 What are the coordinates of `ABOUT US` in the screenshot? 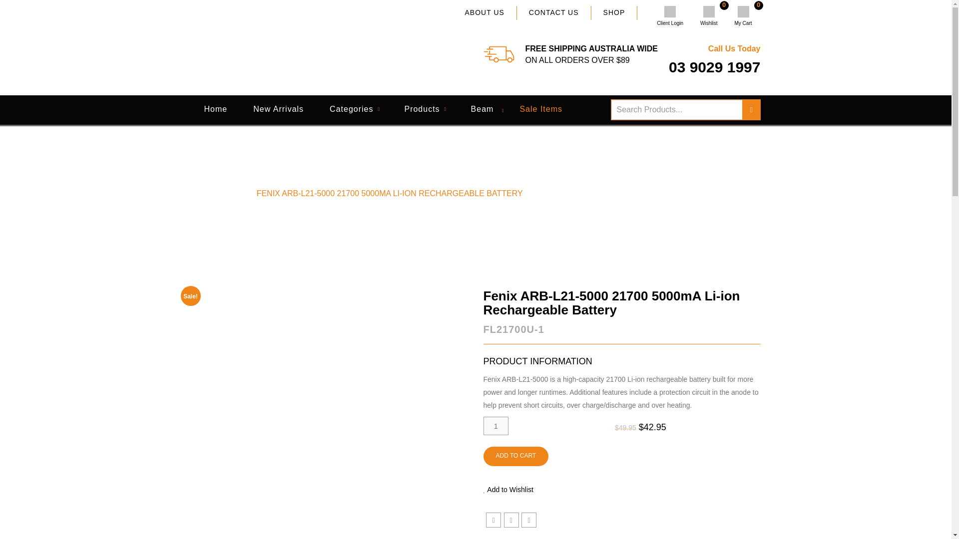 It's located at (484, 12).